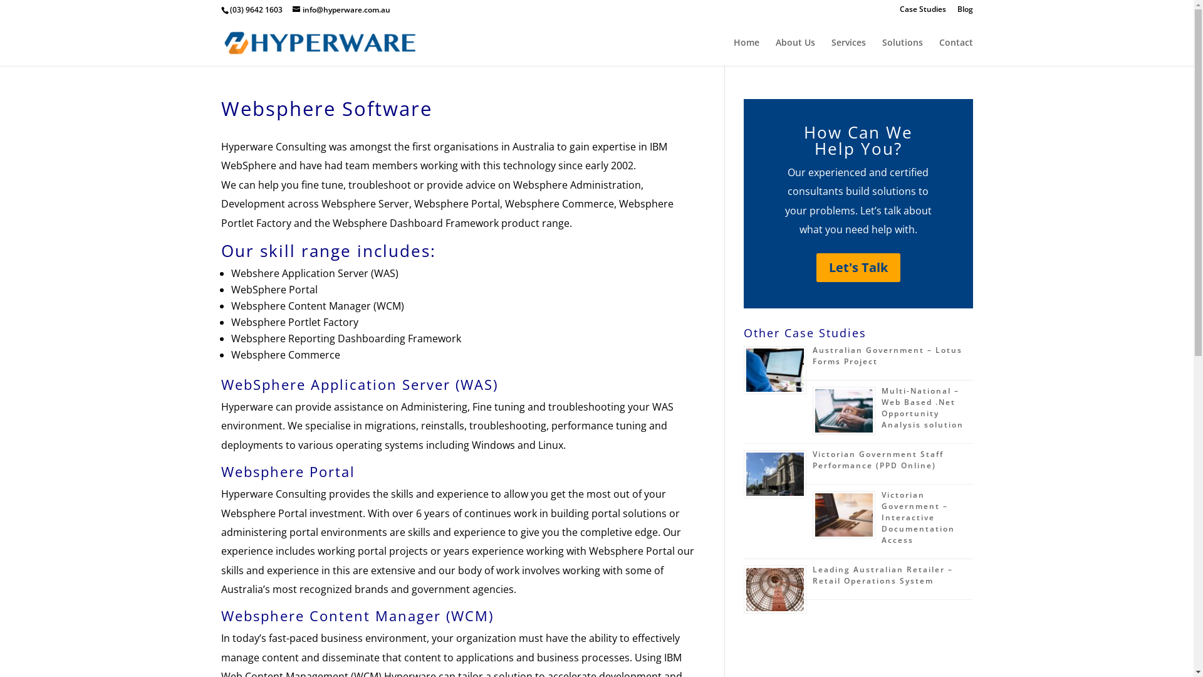  Describe the element at coordinates (877, 460) in the screenshot. I see `Victorian Government Staff Performance (PPD Online)` at that location.